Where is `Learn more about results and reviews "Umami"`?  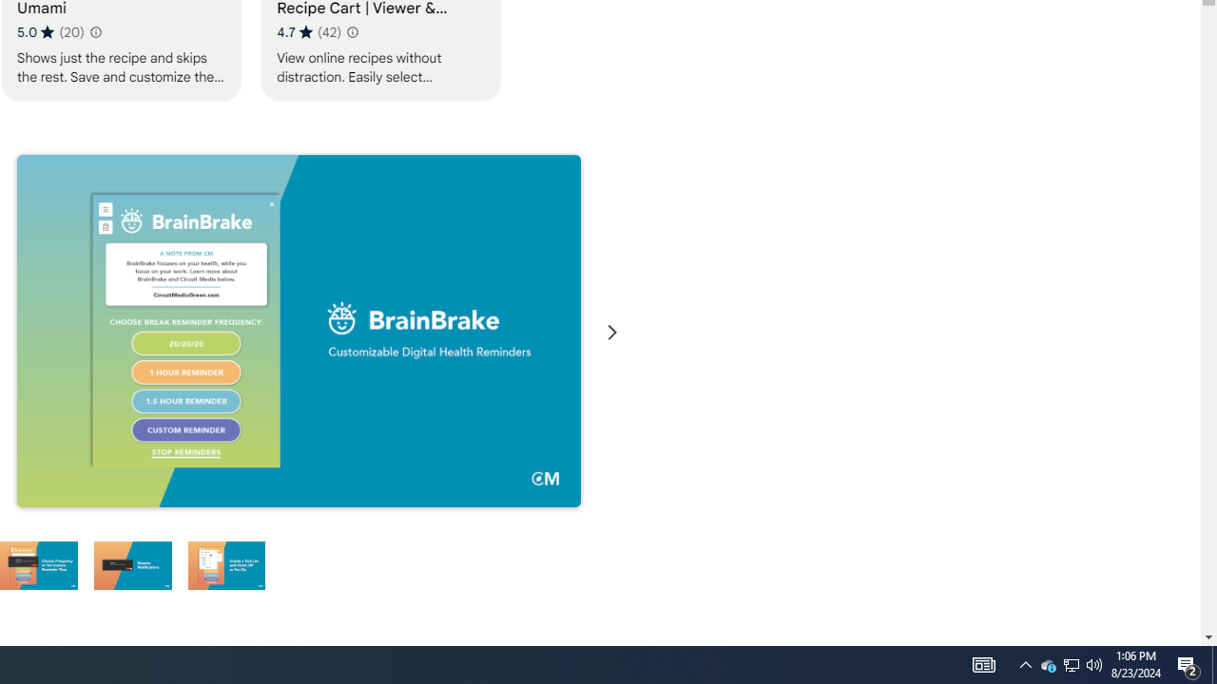 Learn more about results and reviews "Umami" is located at coordinates (95, 32).